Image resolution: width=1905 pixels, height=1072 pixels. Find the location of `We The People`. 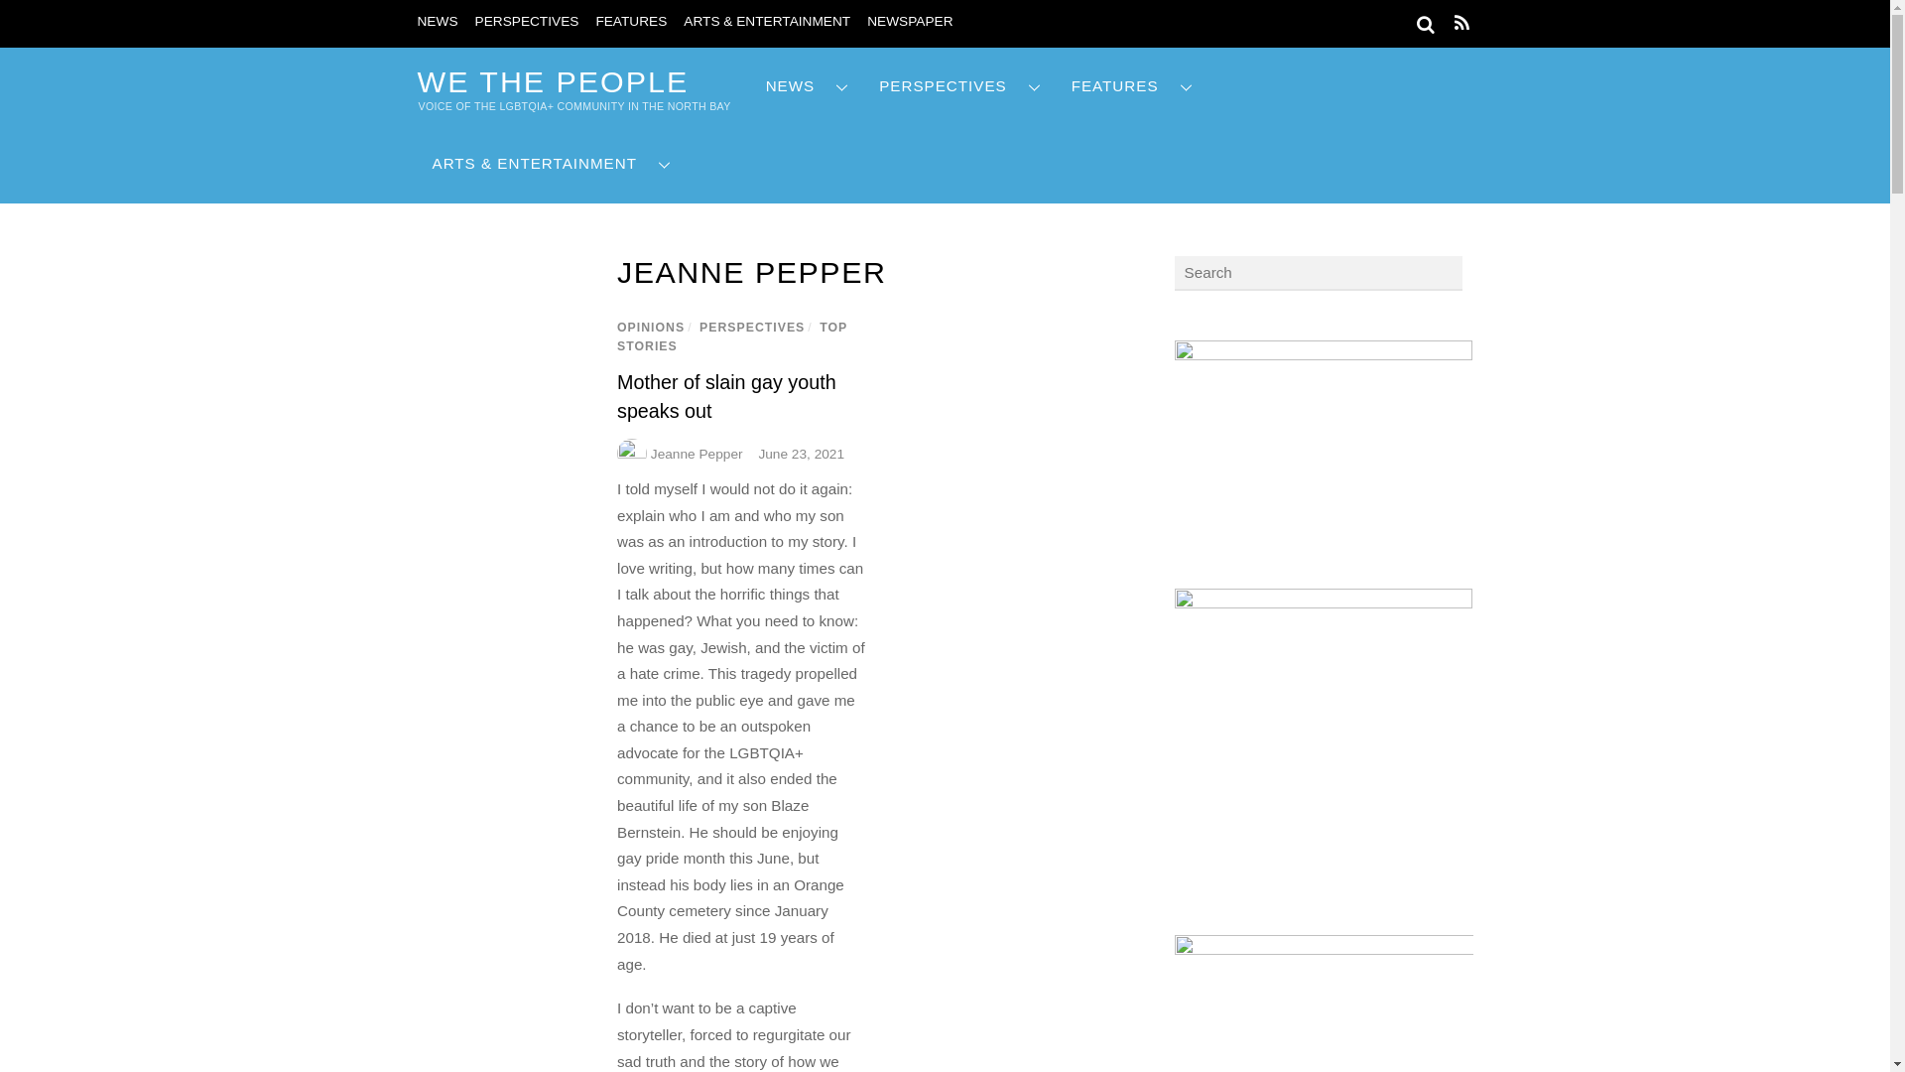

We The People is located at coordinates (552, 81).